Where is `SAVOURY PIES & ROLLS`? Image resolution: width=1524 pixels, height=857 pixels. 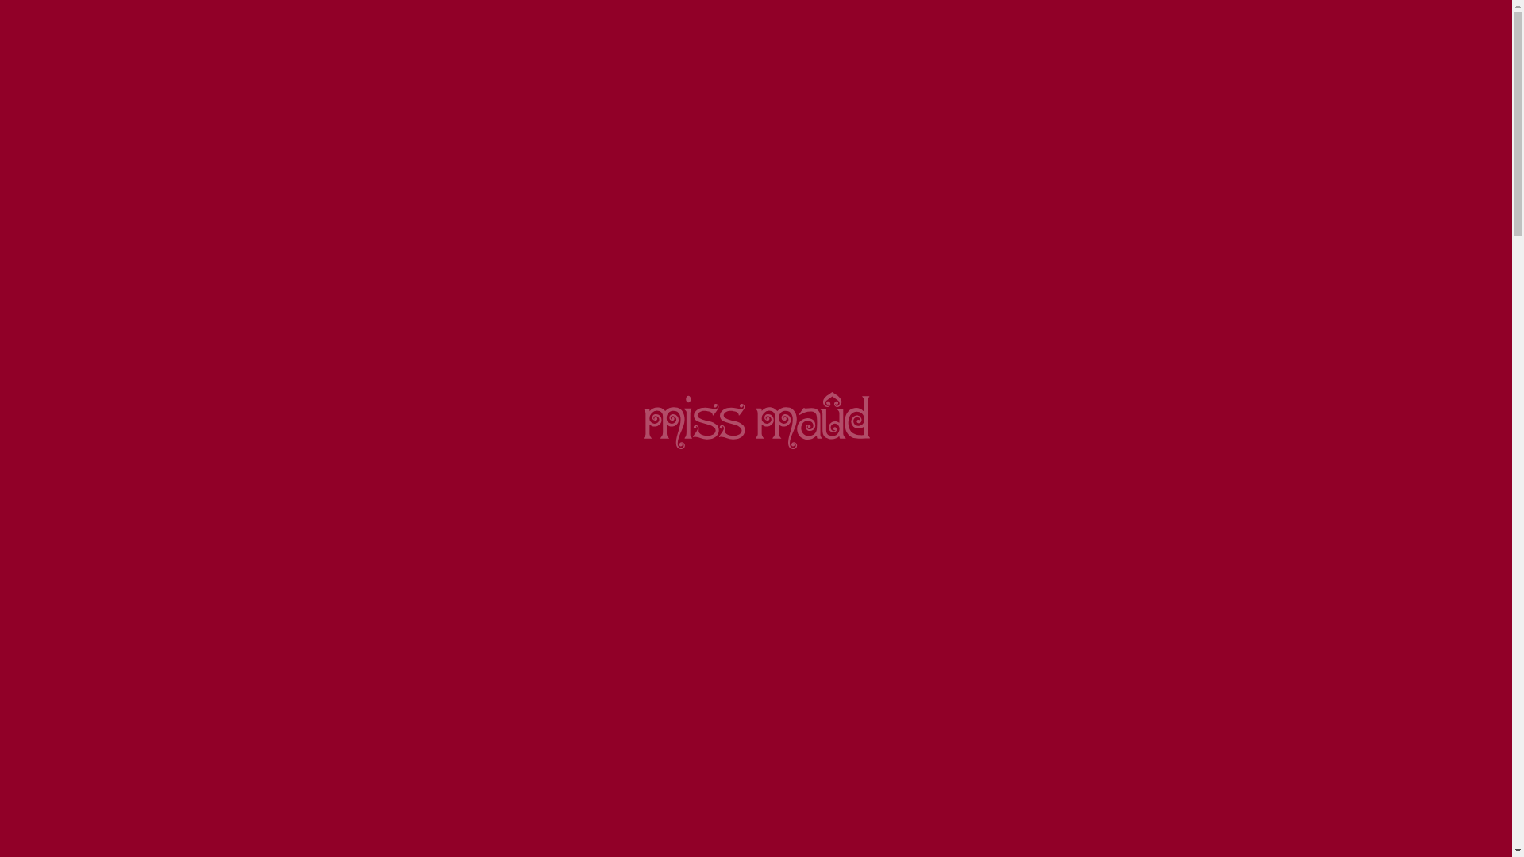 SAVOURY PIES & ROLLS is located at coordinates (1019, 183).